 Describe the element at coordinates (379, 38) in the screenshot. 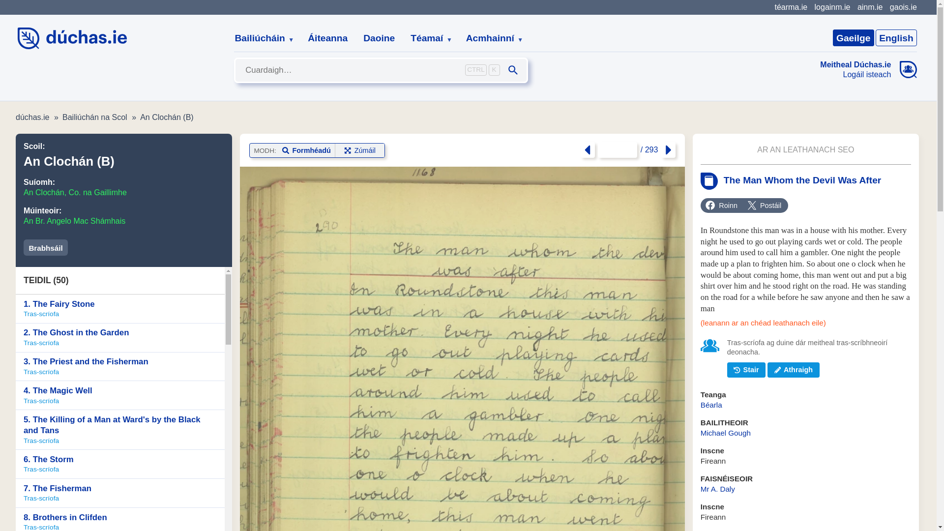

I see `Daoine` at that location.